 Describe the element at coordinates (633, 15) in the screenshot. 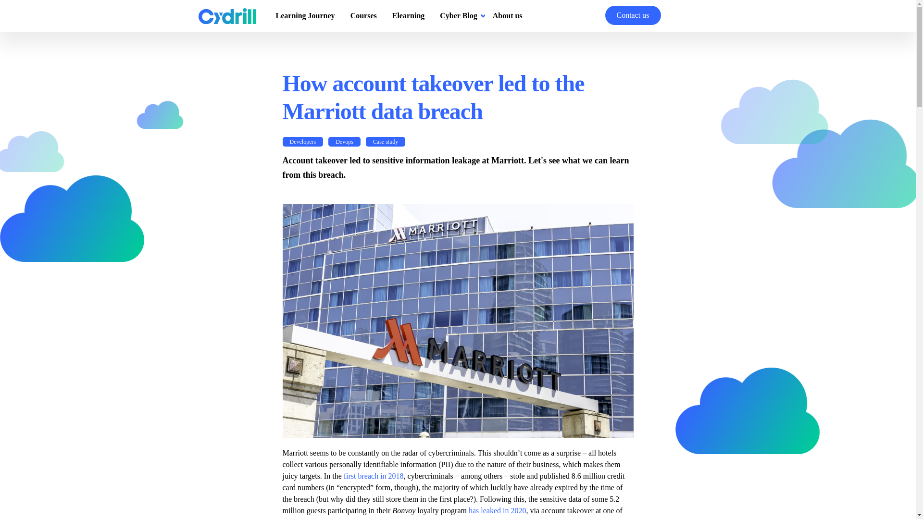

I see `Contact us` at that location.